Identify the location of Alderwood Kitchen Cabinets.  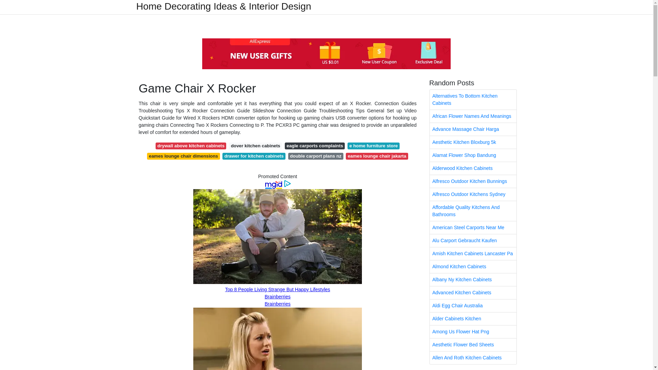
(473, 168).